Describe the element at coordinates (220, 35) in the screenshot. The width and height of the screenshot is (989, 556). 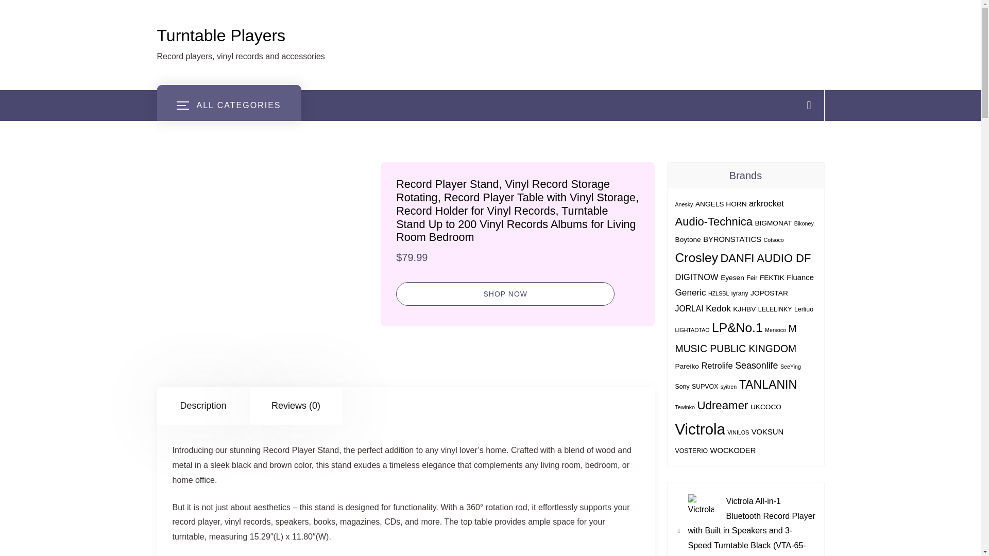
I see `Turntable Players` at that location.